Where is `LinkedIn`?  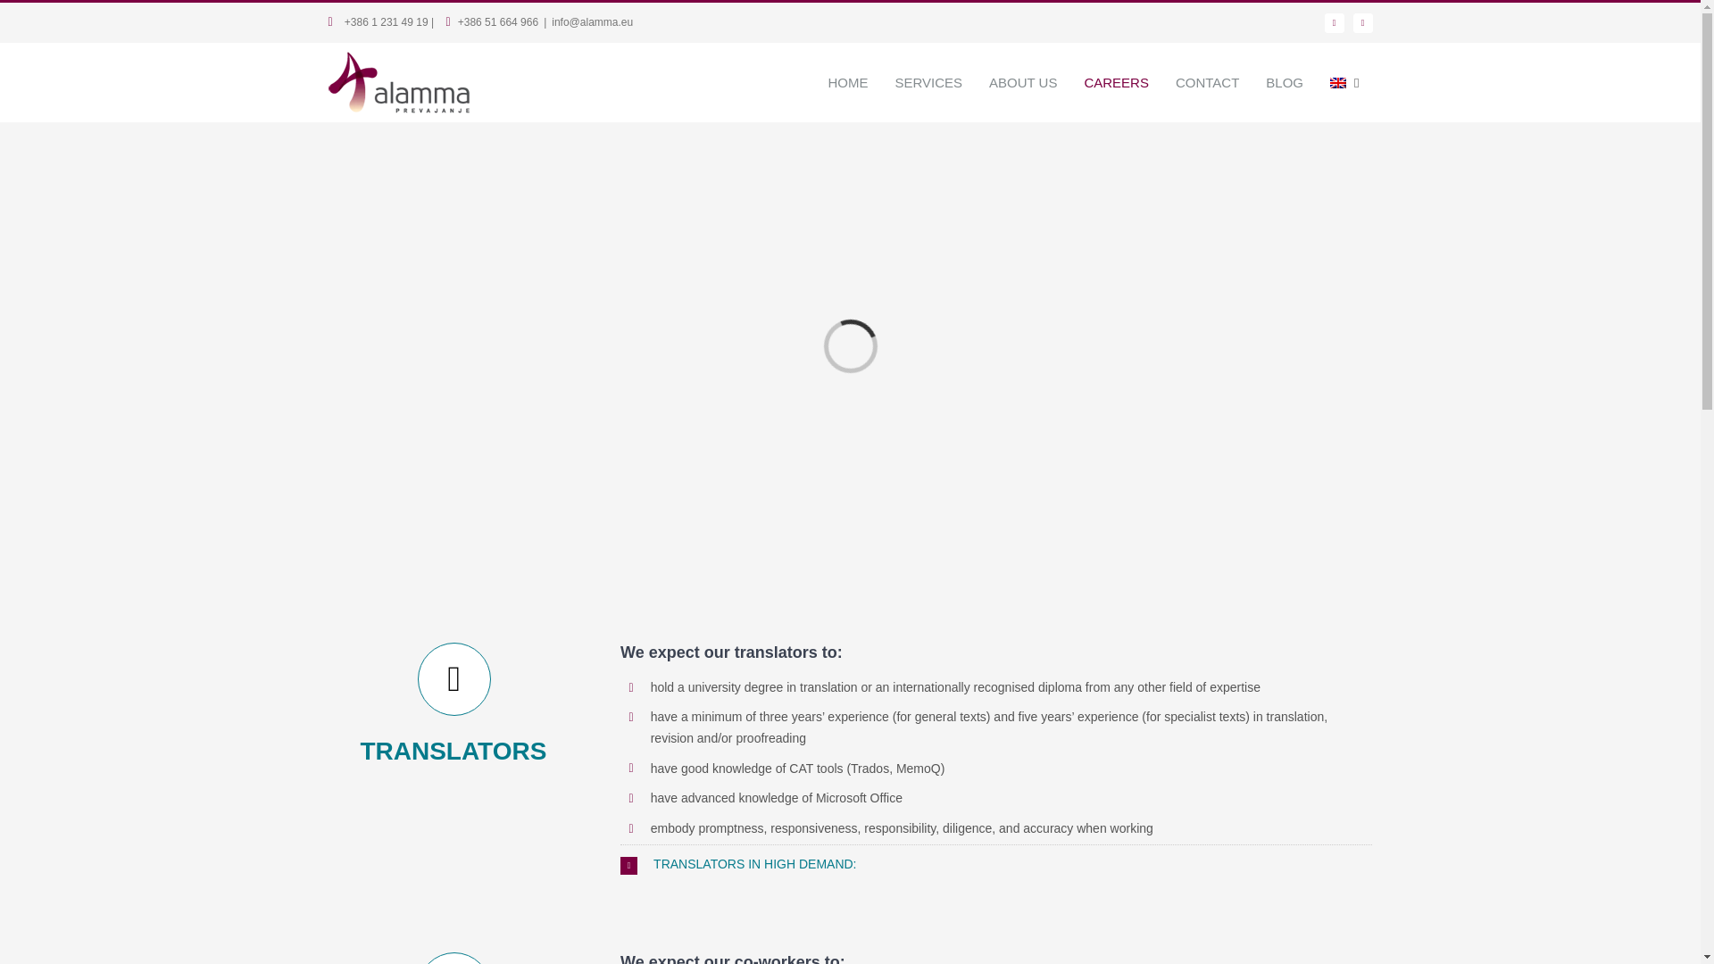 LinkedIn is located at coordinates (1362, 23).